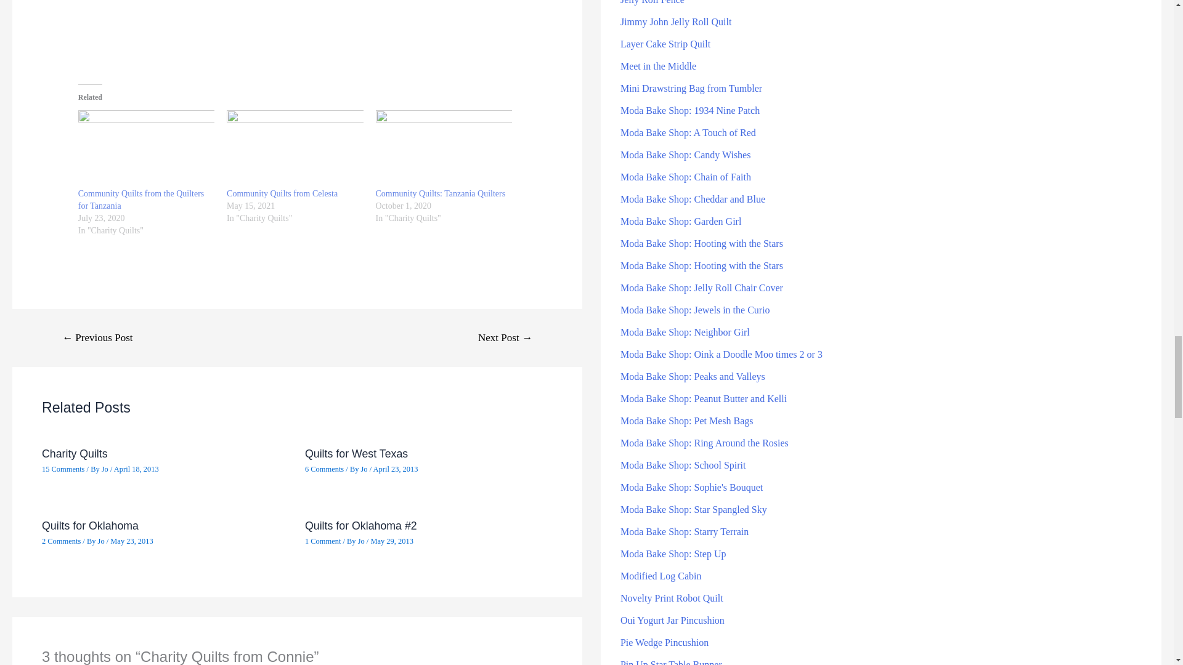 The image size is (1183, 665). What do you see at coordinates (444, 149) in the screenshot?
I see `Community Quilts:  Tanzania Quilters` at bounding box center [444, 149].